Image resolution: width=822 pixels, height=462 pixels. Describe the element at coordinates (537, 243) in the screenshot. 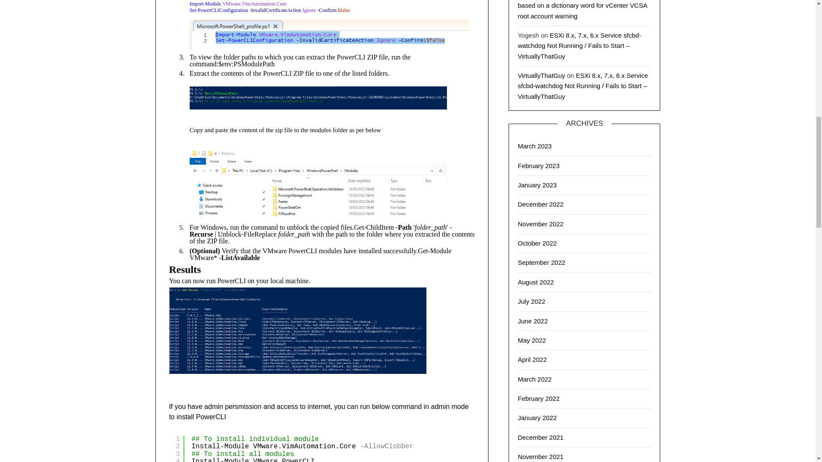

I see `October 2022` at that location.